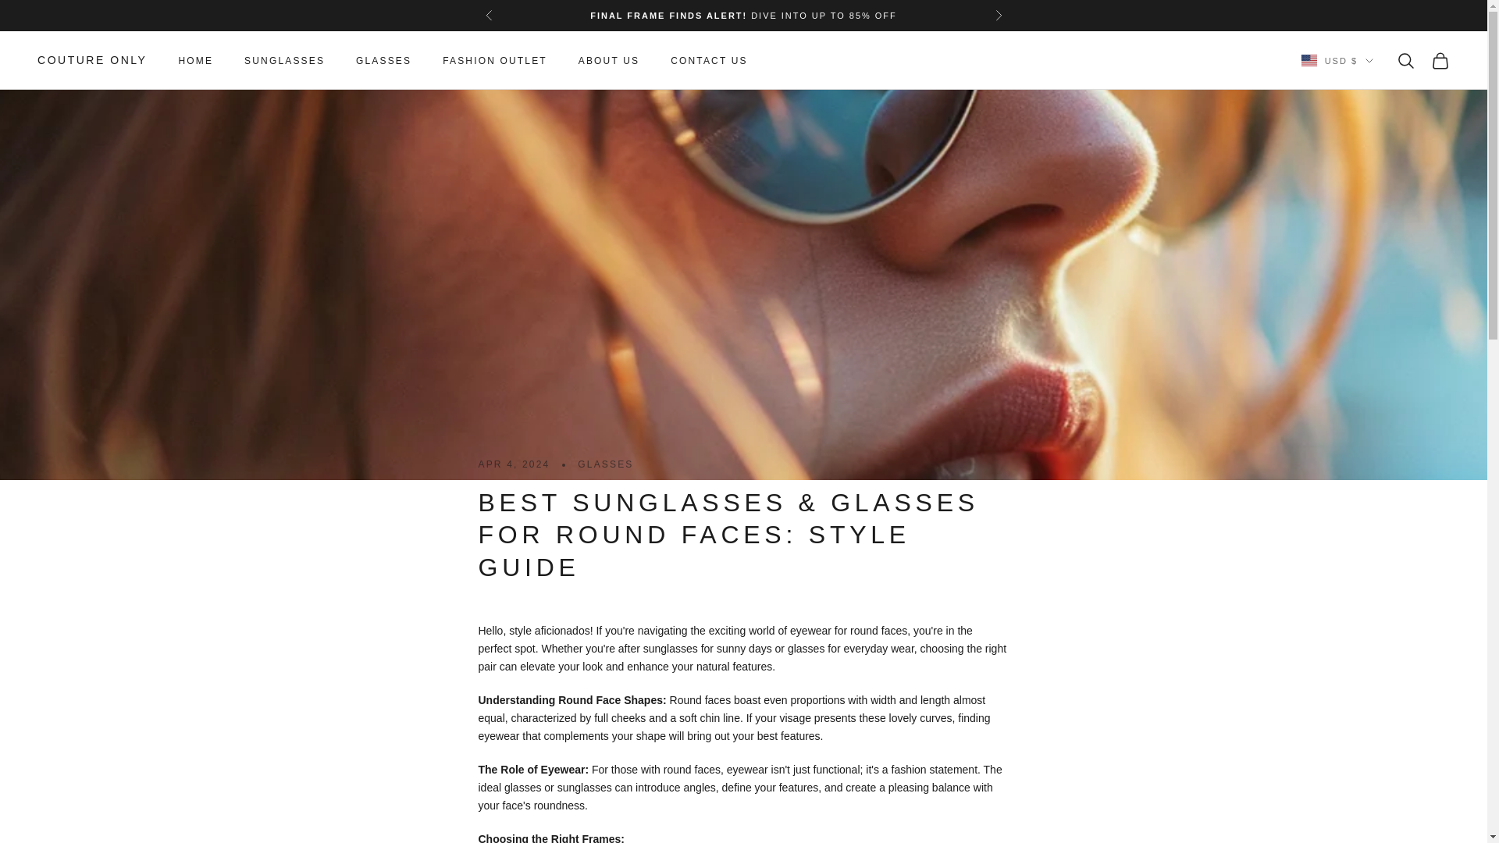 The width and height of the screenshot is (1499, 843). I want to click on COUTURE ONLY, so click(92, 60).